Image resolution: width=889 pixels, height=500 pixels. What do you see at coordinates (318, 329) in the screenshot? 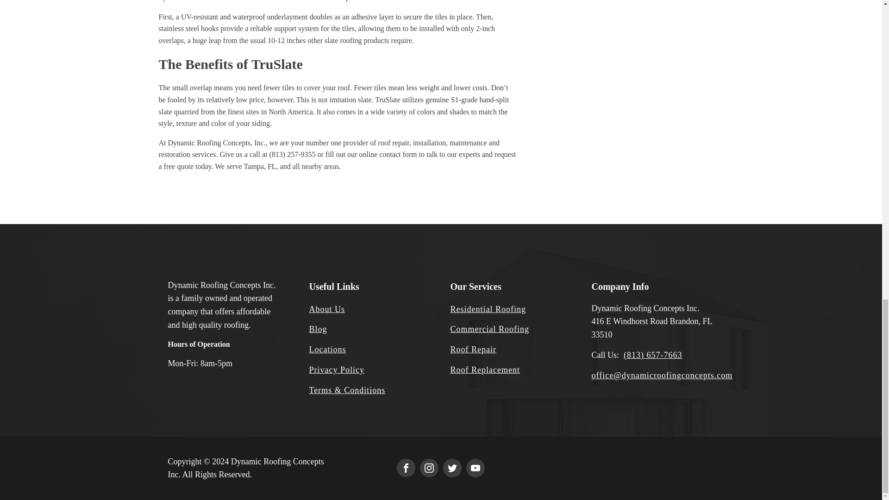
I see `Blog` at bounding box center [318, 329].